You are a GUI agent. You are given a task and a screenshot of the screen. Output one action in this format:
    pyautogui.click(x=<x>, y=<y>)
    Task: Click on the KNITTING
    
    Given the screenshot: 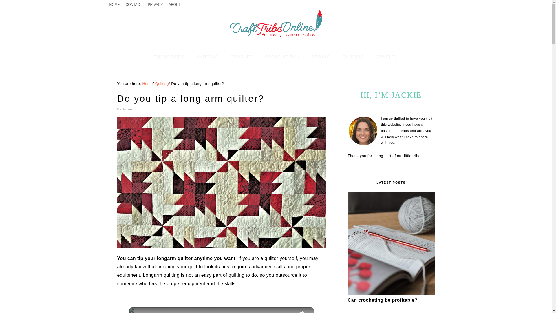 What is the action you would take?
    pyautogui.click(x=207, y=57)
    